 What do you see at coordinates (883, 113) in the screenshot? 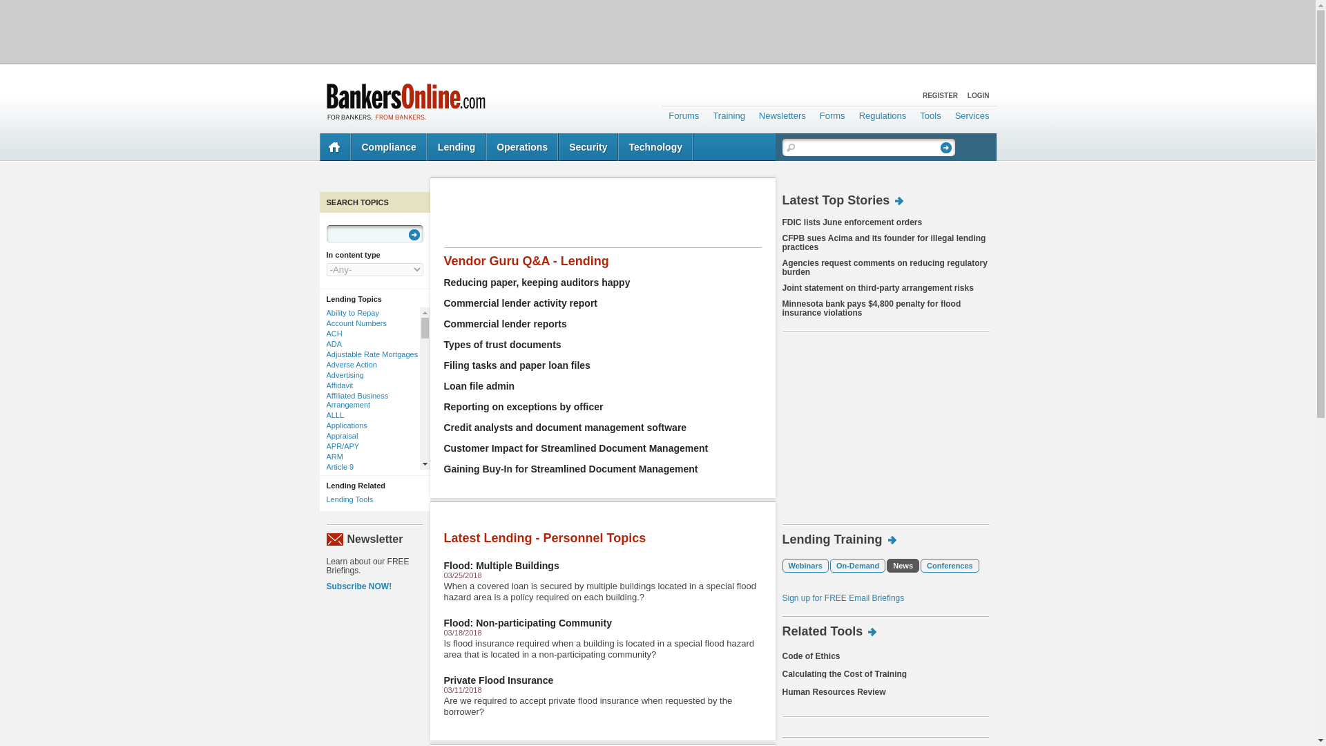
I see `Regulations` at bounding box center [883, 113].